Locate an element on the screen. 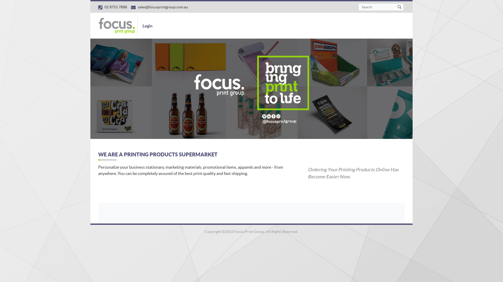  Login is located at coordinates (147, 26).